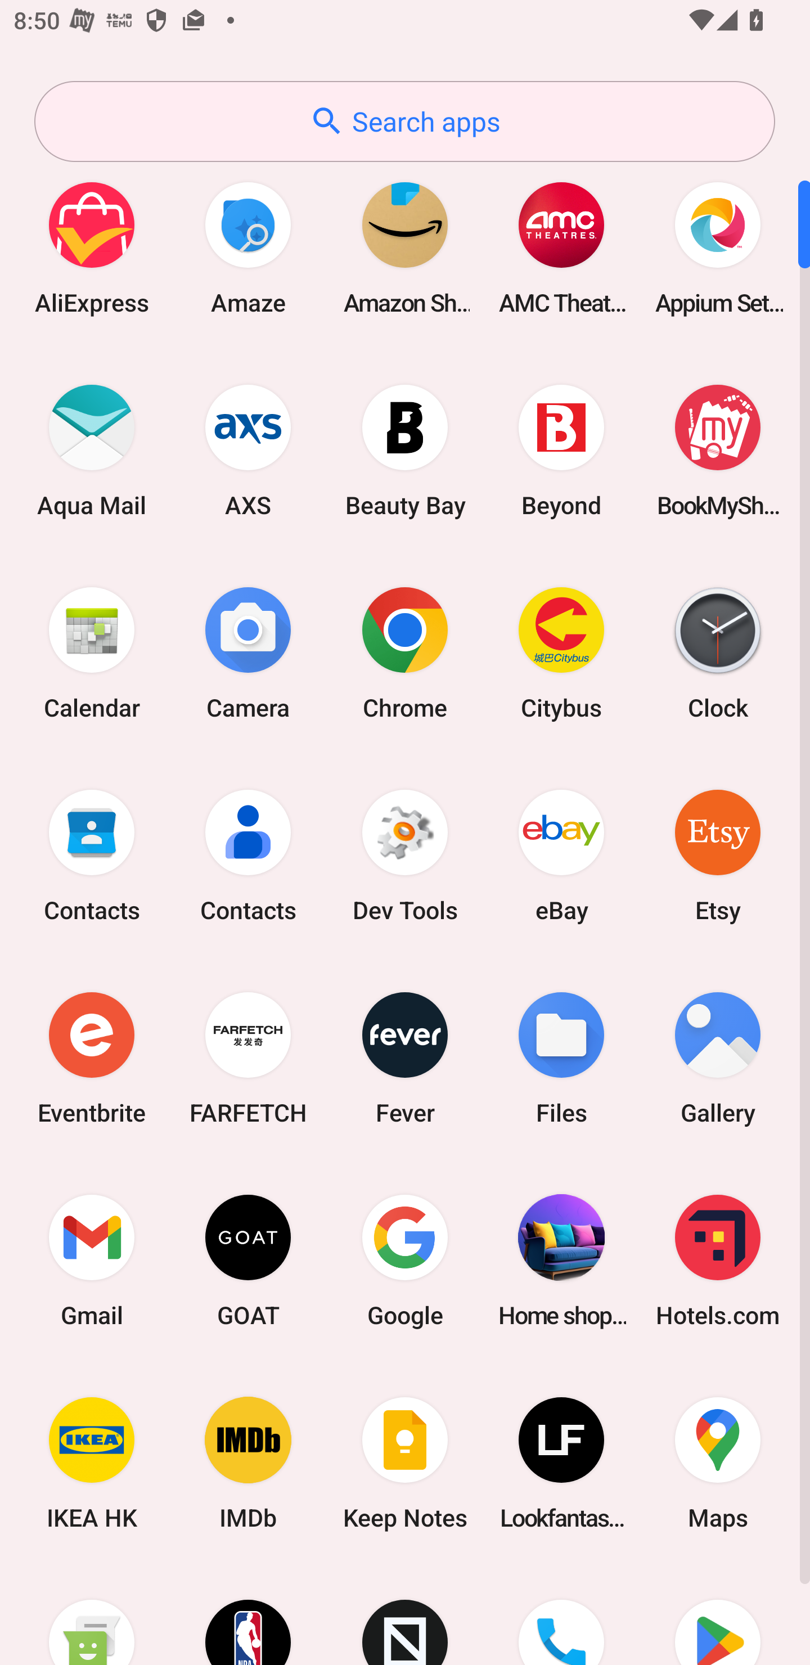  What do you see at coordinates (248, 450) in the screenshot?
I see `AXS` at bounding box center [248, 450].